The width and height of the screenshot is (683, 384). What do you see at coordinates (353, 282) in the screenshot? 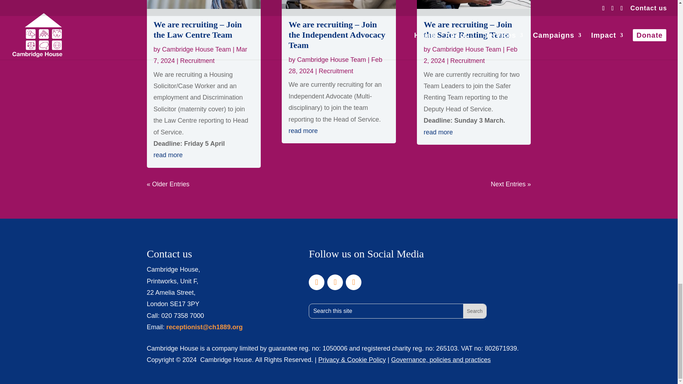
I see `Follow on Instagram` at bounding box center [353, 282].